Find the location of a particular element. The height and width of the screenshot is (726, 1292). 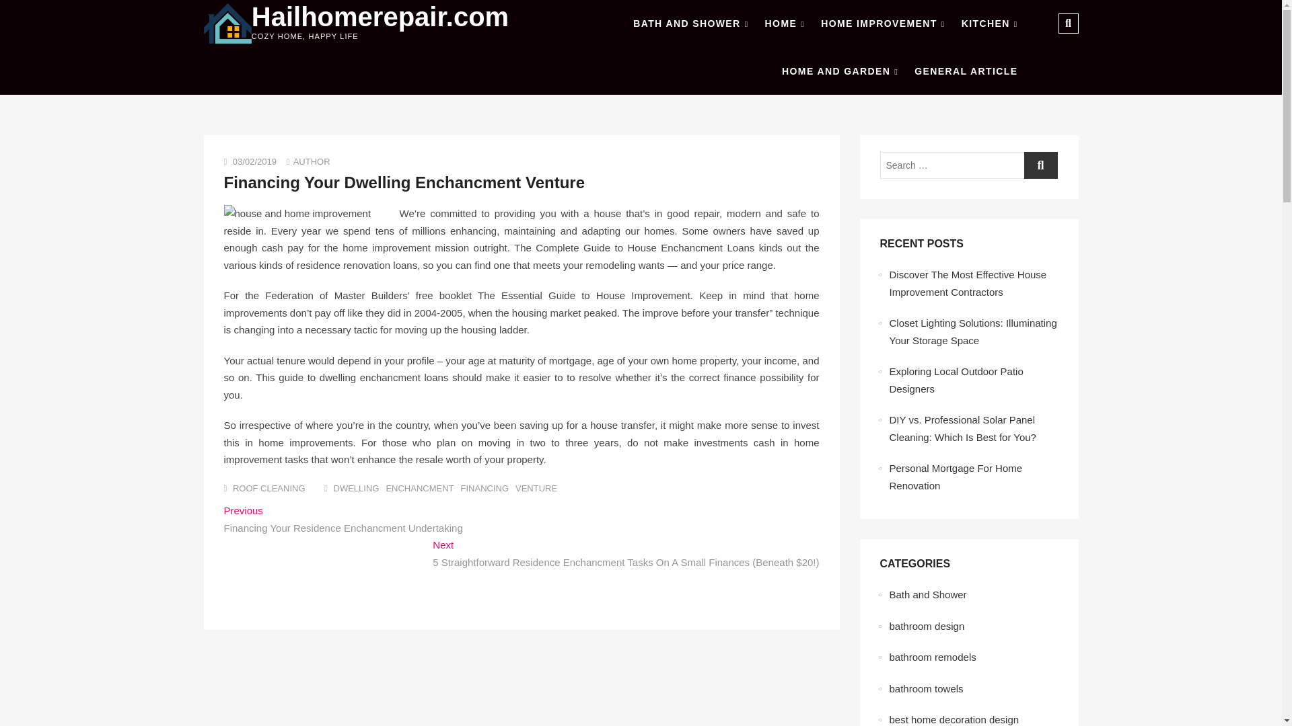

HOME AND GARDEN is located at coordinates (840, 71).